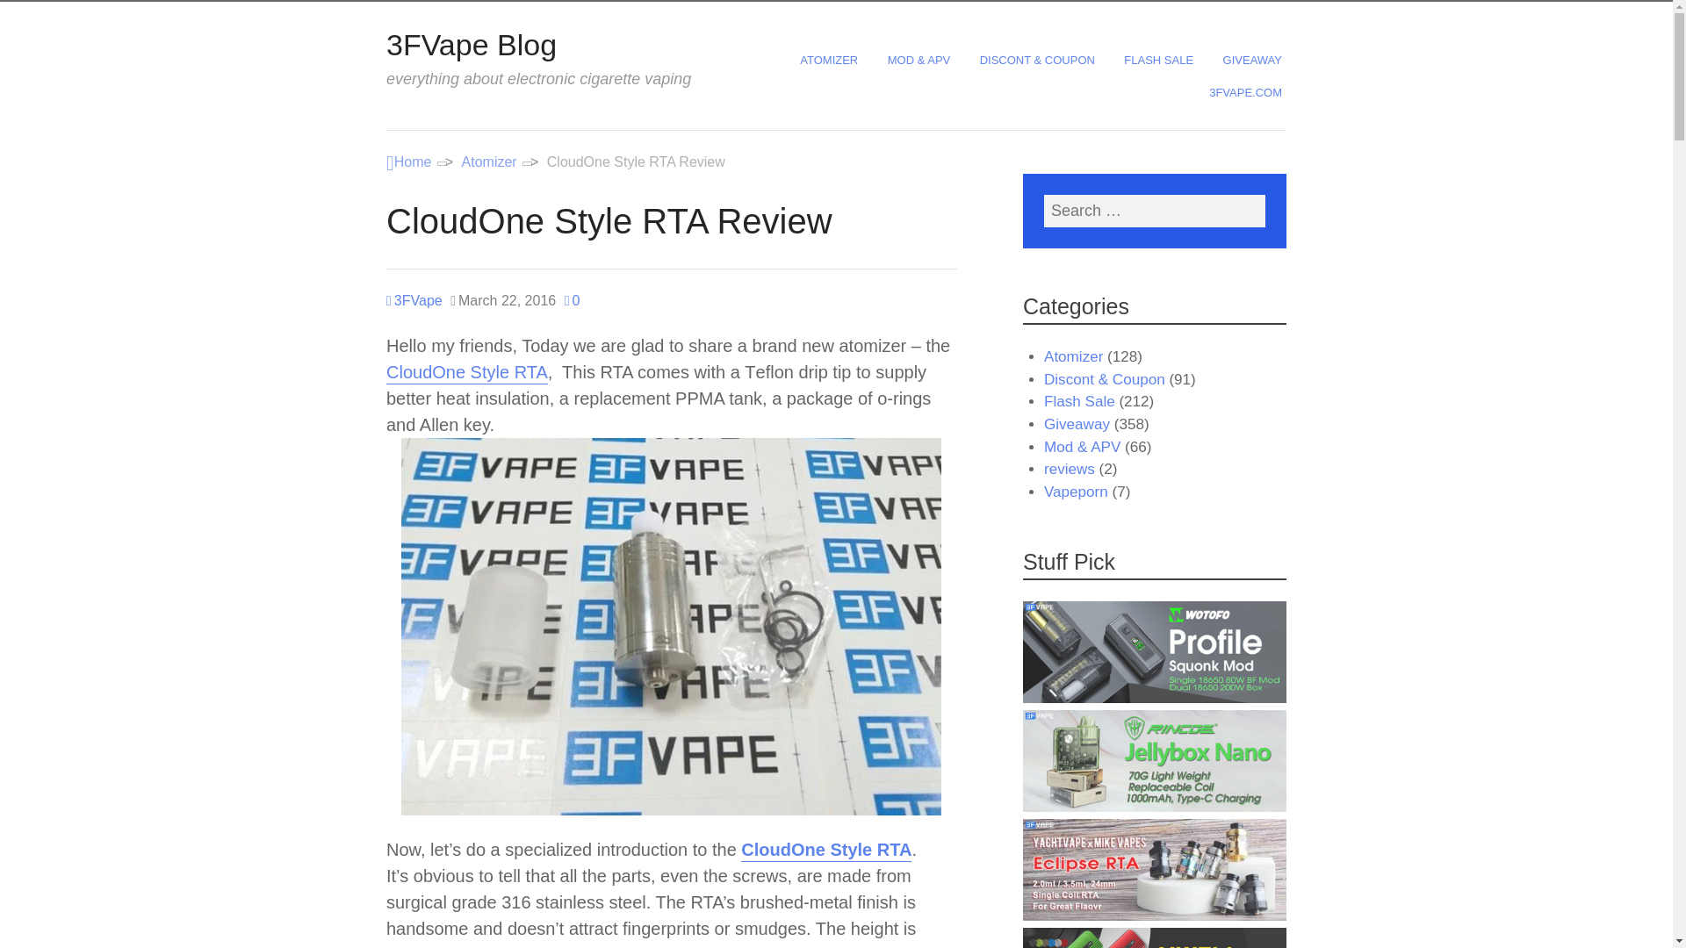 The image size is (1686, 948). Describe the element at coordinates (471, 45) in the screenshot. I see `3FVape Blog` at that location.